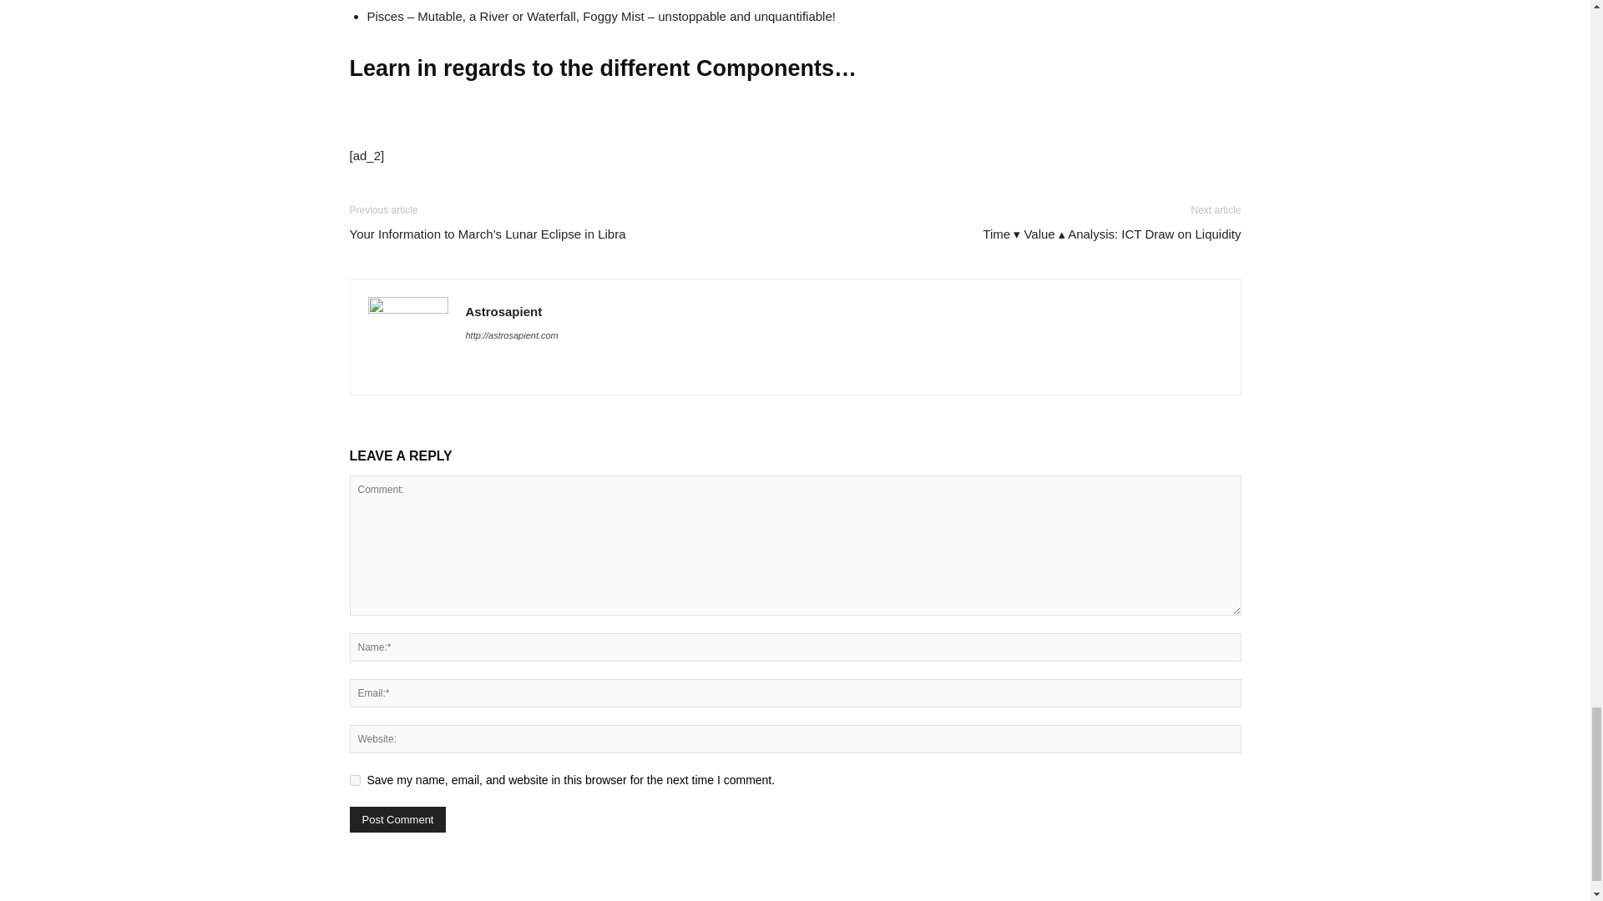 Image resolution: width=1603 pixels, height=901 pixels. What do you see at coordinates (397, 819) in the screenshot?
I see `Post Comment` at bounding box center [397, 819].